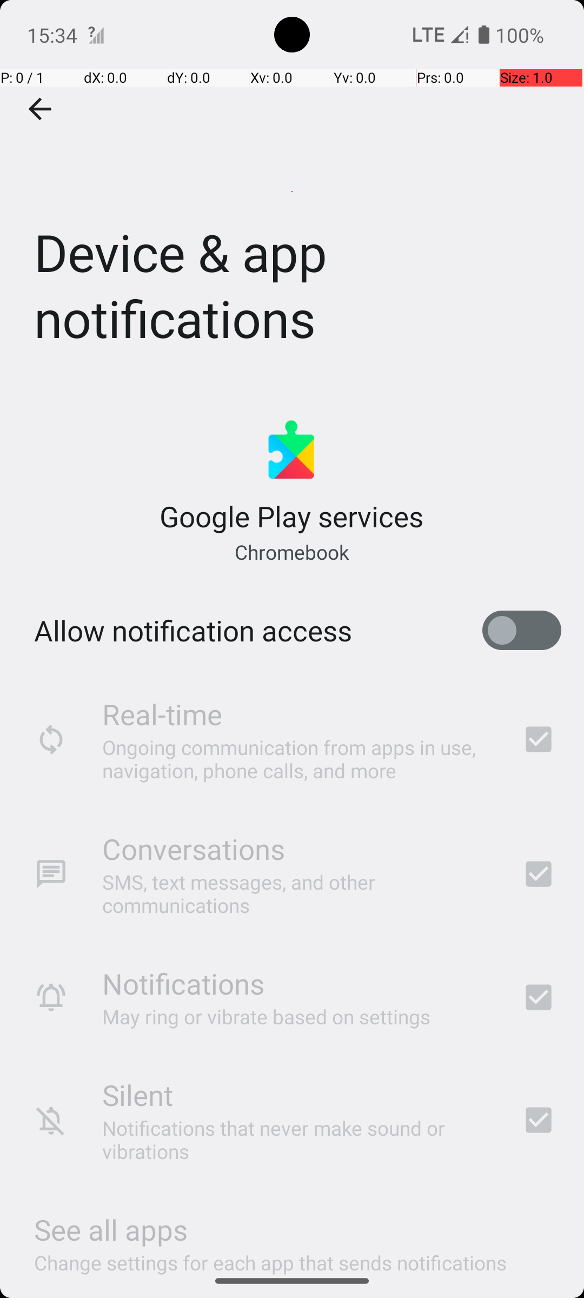  What do you see at coordinates (111, 1230) in the screenshot?
I see `See all apps` at bounding box center [111, 1230].